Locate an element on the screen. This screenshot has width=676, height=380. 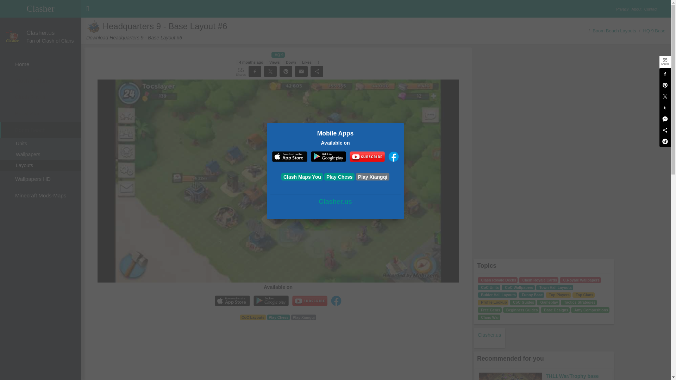
Clash of Clans is located at coordinates (40, 81).